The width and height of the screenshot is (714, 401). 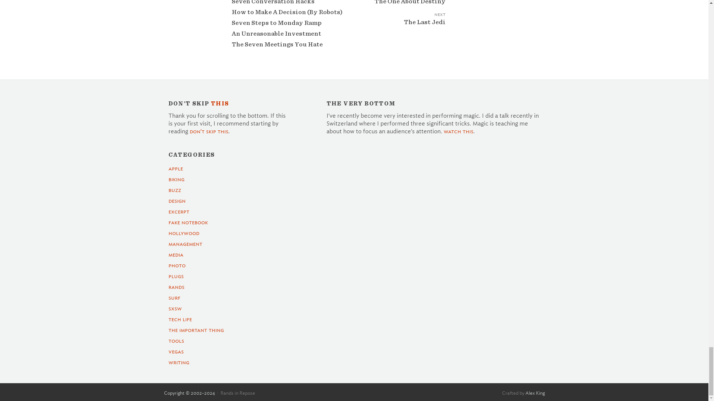 I want to click on The Last Jedi, so click(x=401, y=27).